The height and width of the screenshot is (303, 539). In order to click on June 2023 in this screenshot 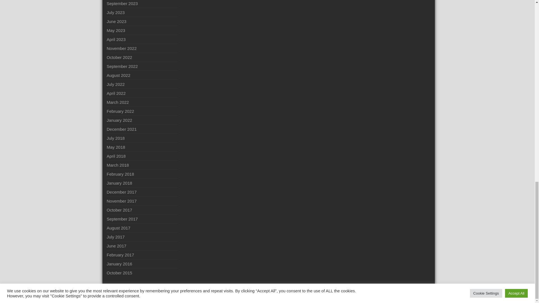, I will do `click(116, 21)`.